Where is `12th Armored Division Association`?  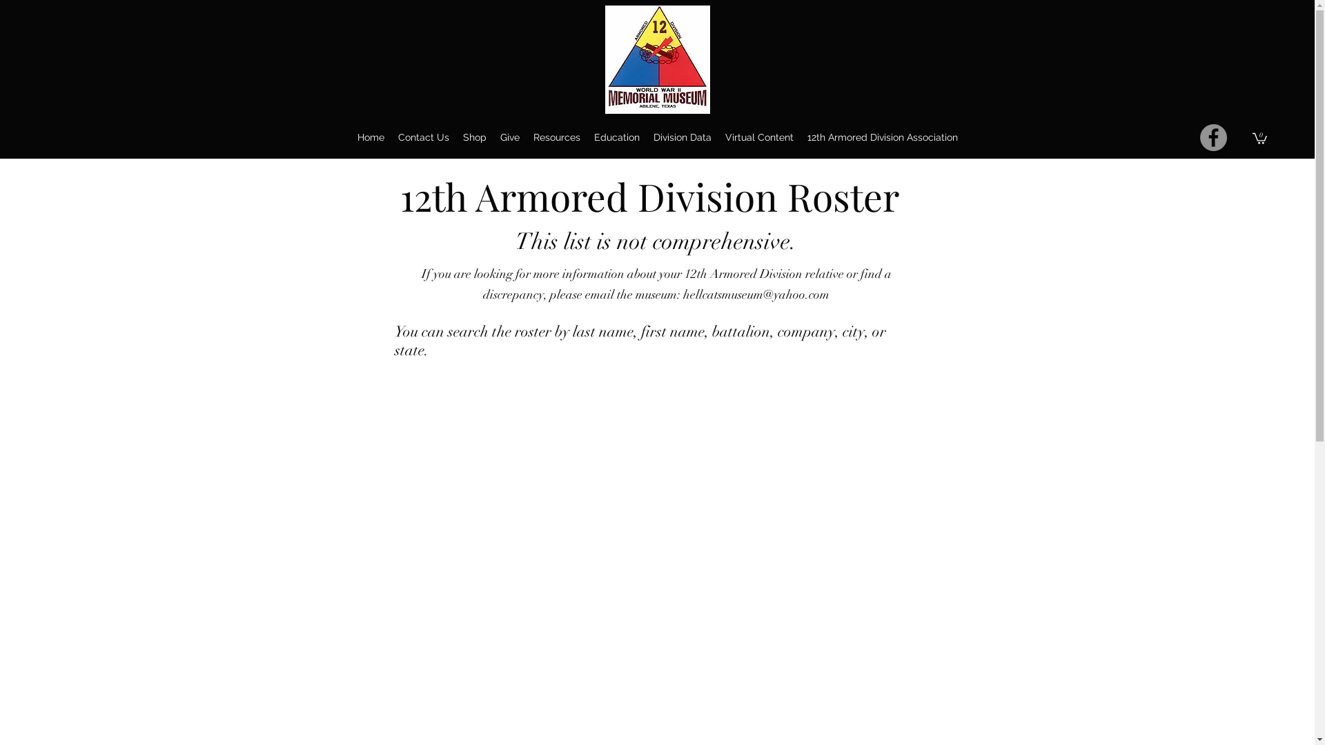 12th Armored Division Association is located at coordinates (883, 138).